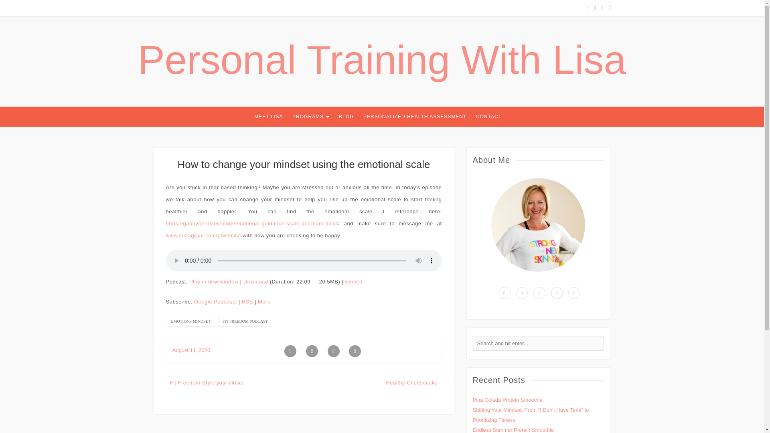 The image size is (770, 433). Describe the element at coordinates (382, 59) in the screenshot. I see `Personal Training With Lisa` at that location.